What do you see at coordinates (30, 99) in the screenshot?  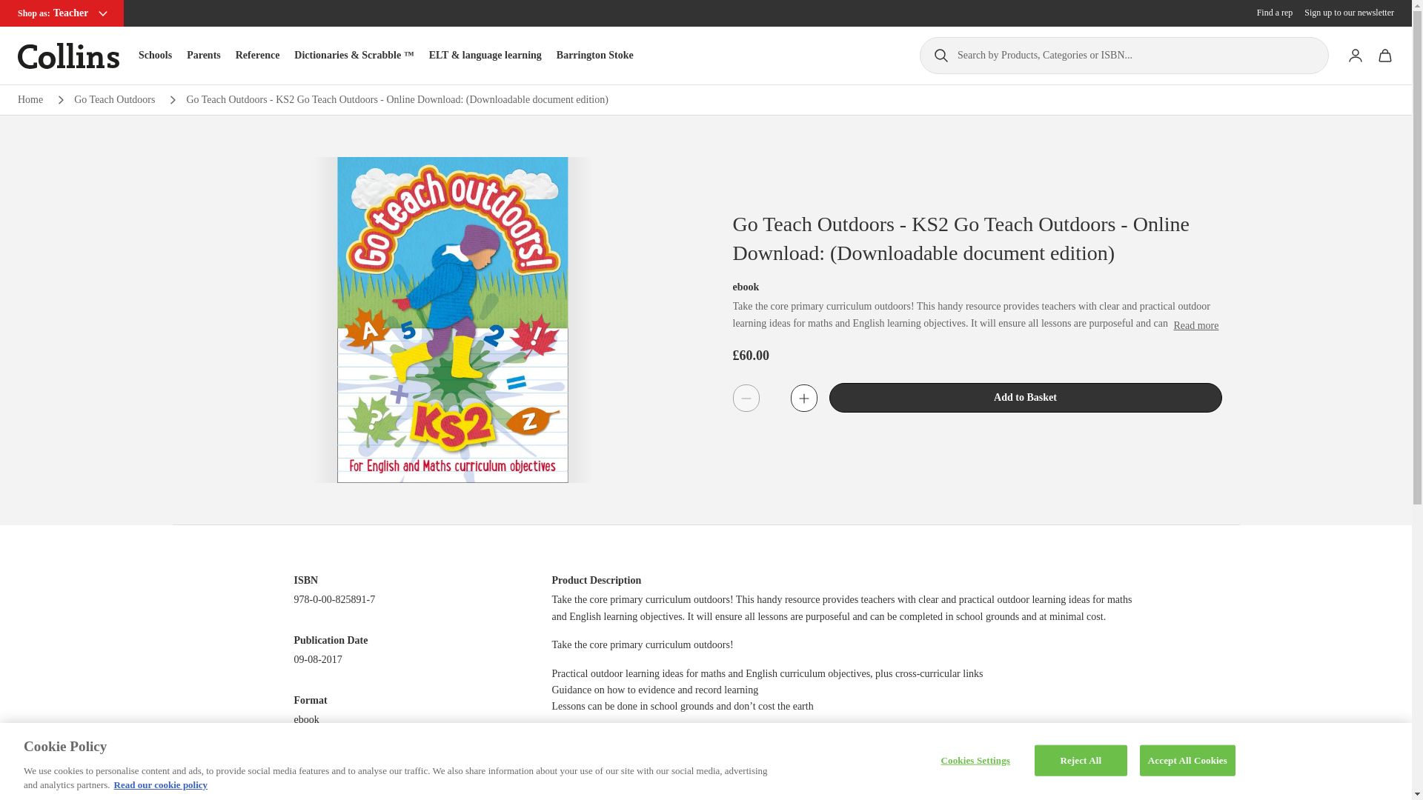 I see `Home` at bounding box center [30, 99].